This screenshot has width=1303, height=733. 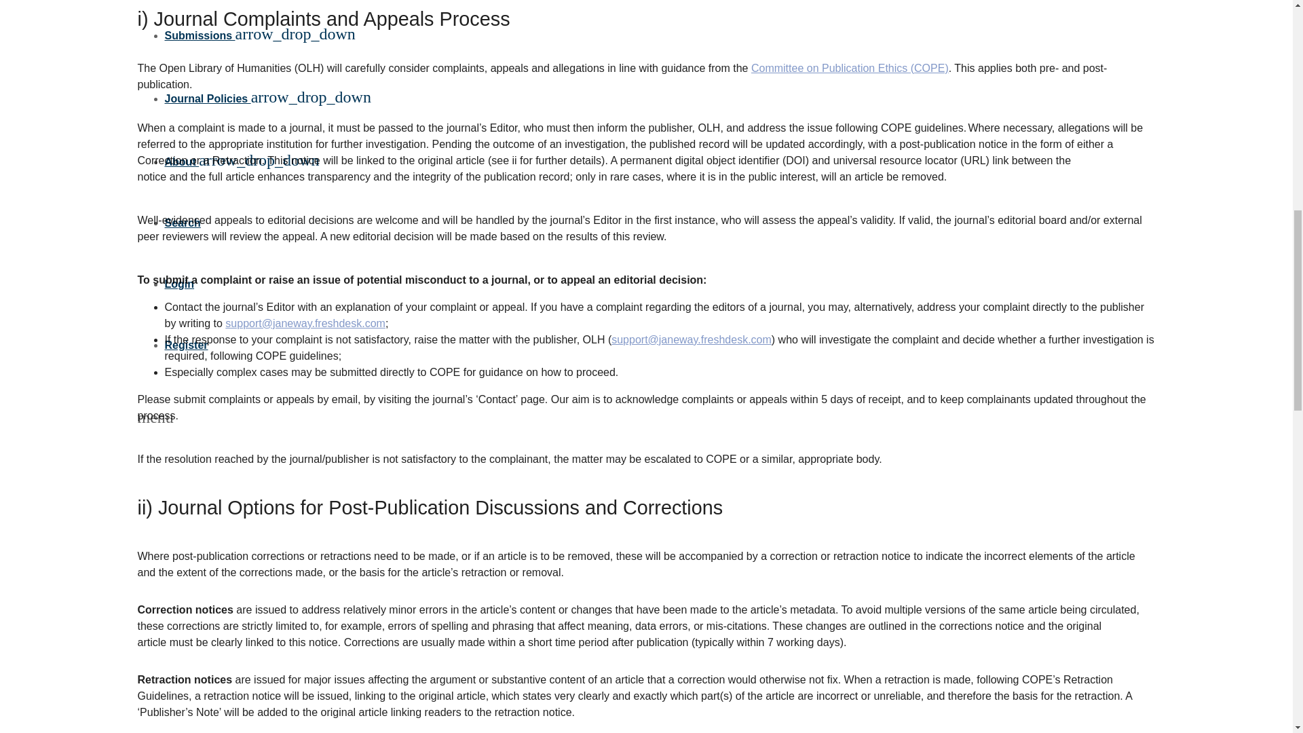 What do you see at coordinates (155, 419) in the screenshot?
I see `menu` at bounding box center [155, 419].